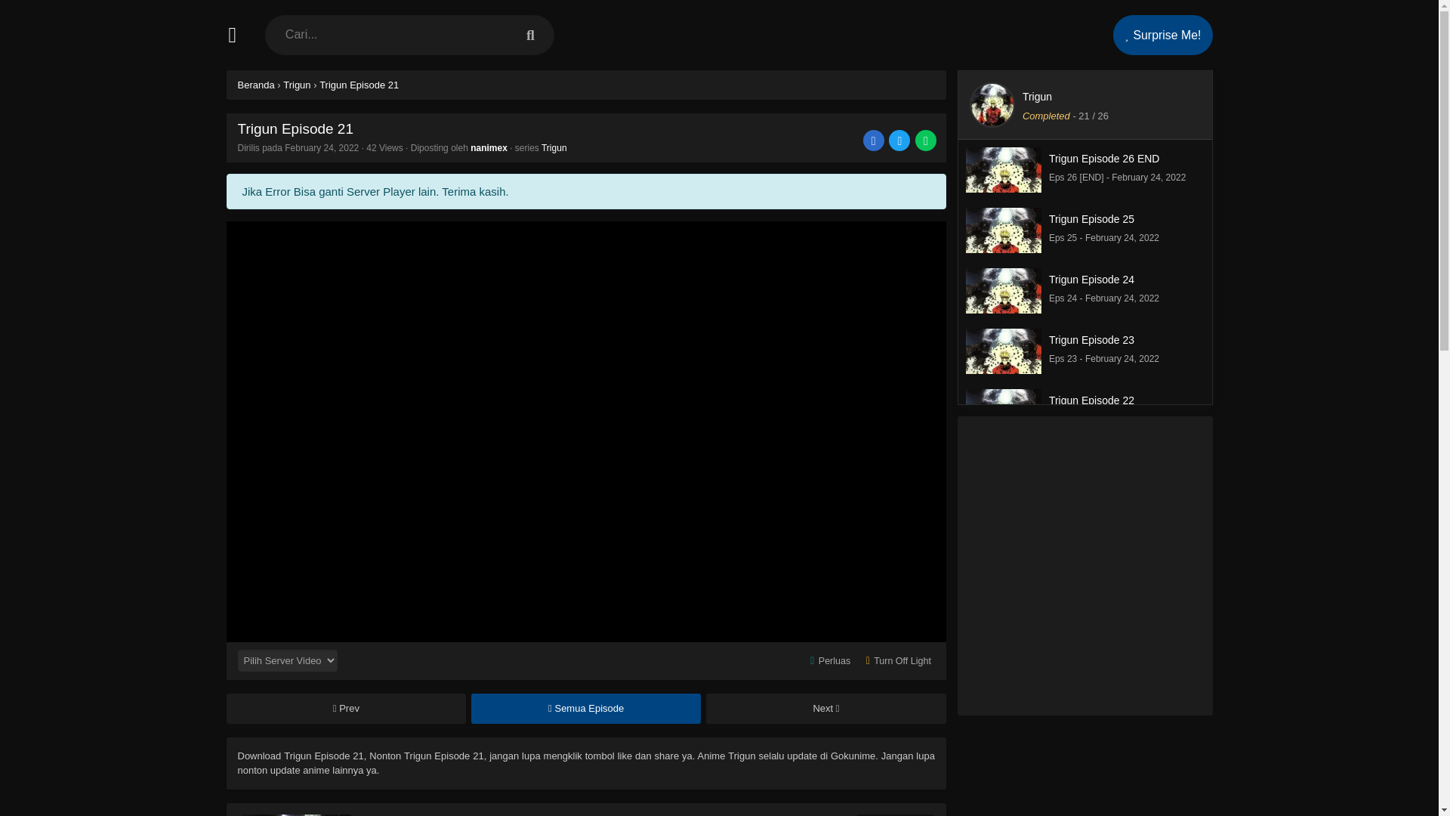 Image resolution: width=1450 pixels, height=816 pixels. I want to click on Next, so click(294, 814).